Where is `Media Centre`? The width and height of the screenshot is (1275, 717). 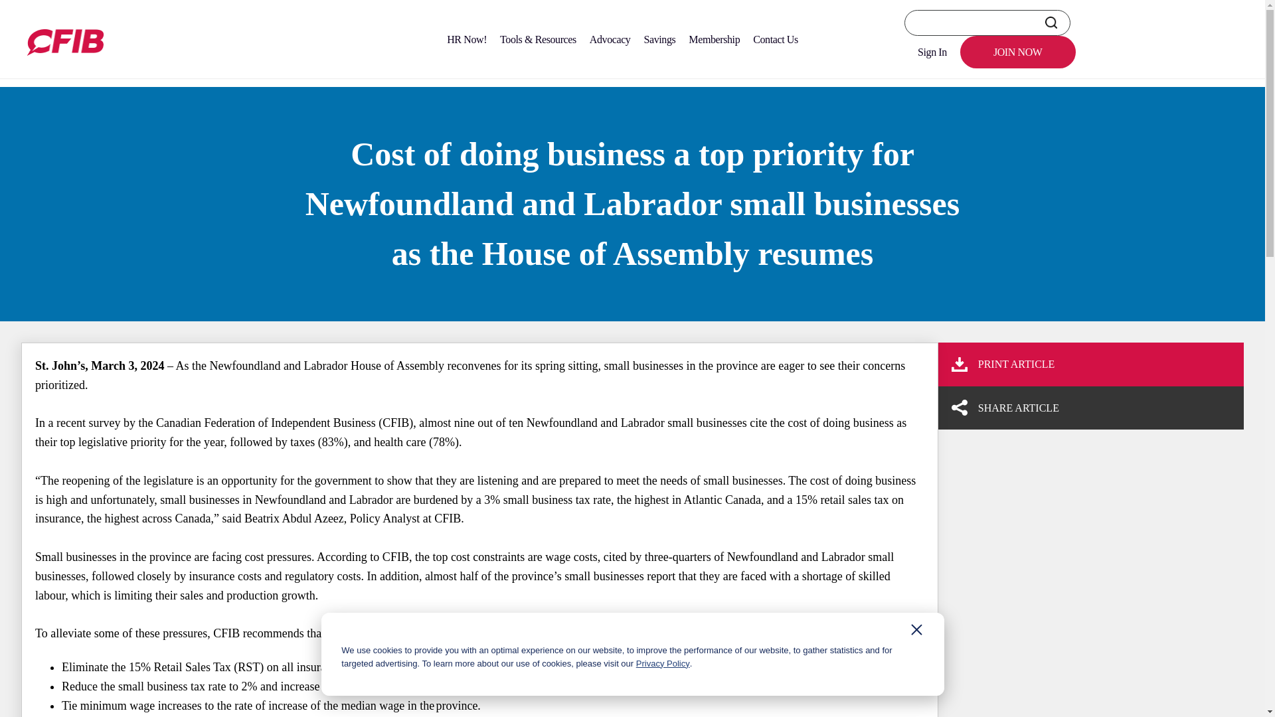 Media Centre is located at coordinates (89, 70).